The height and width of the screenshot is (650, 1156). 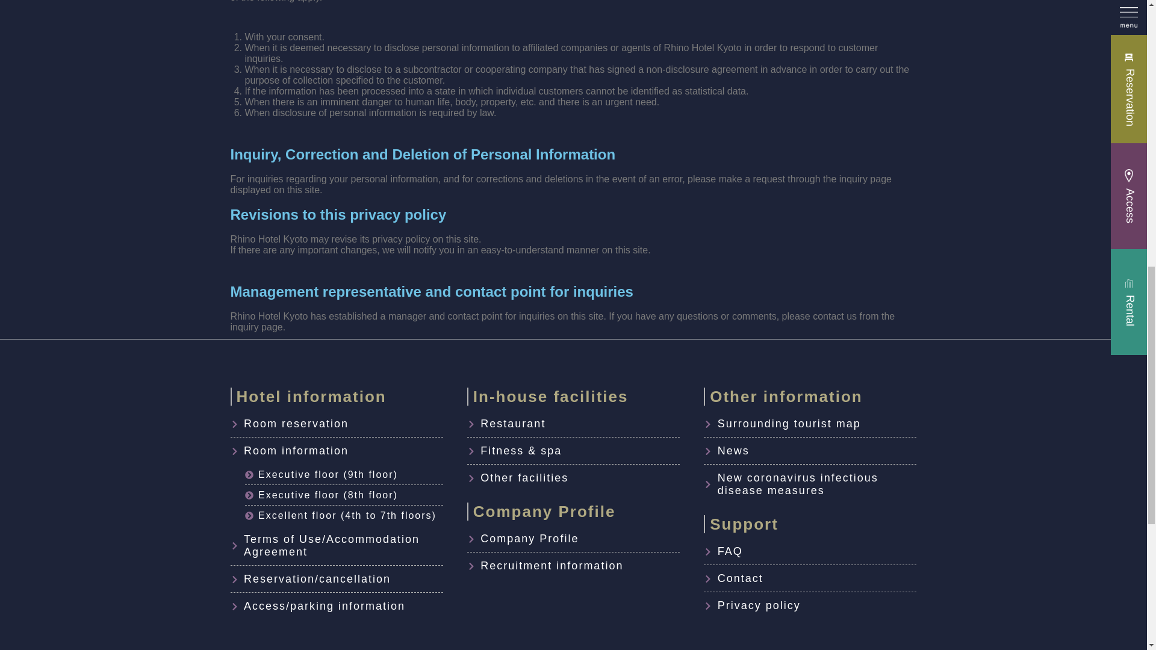 I want to click on Restaurant, so click(x=573, y=424).